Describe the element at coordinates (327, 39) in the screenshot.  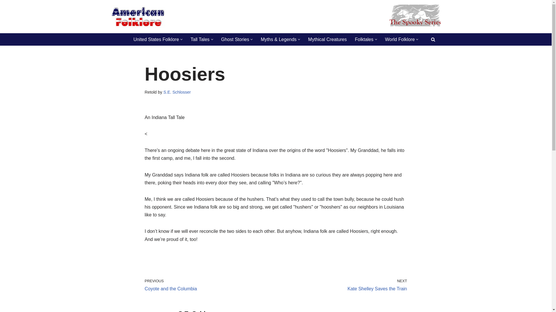
I see `Mythical Creatures` at that location.